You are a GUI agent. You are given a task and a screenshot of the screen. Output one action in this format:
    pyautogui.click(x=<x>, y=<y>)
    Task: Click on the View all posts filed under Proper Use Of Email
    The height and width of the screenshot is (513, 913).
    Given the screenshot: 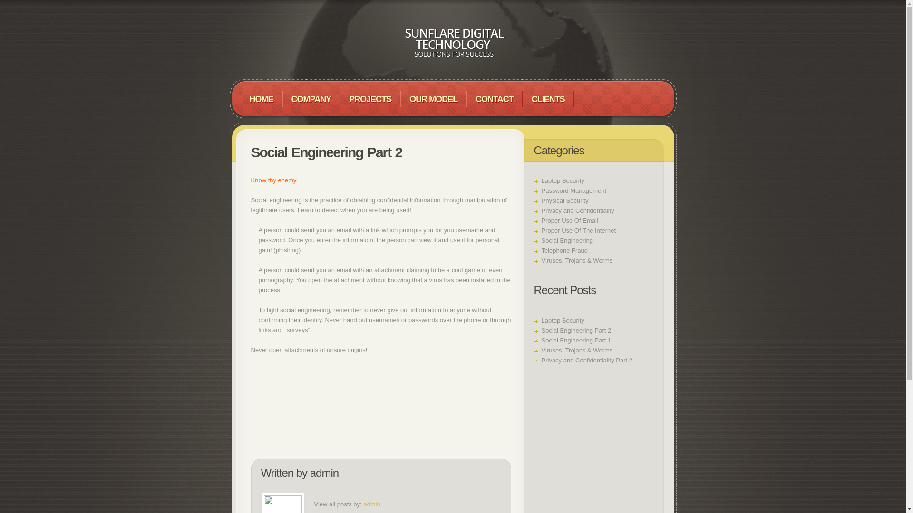 What is the action you would take?
    pyautogui.click(x=570, y=220)
    